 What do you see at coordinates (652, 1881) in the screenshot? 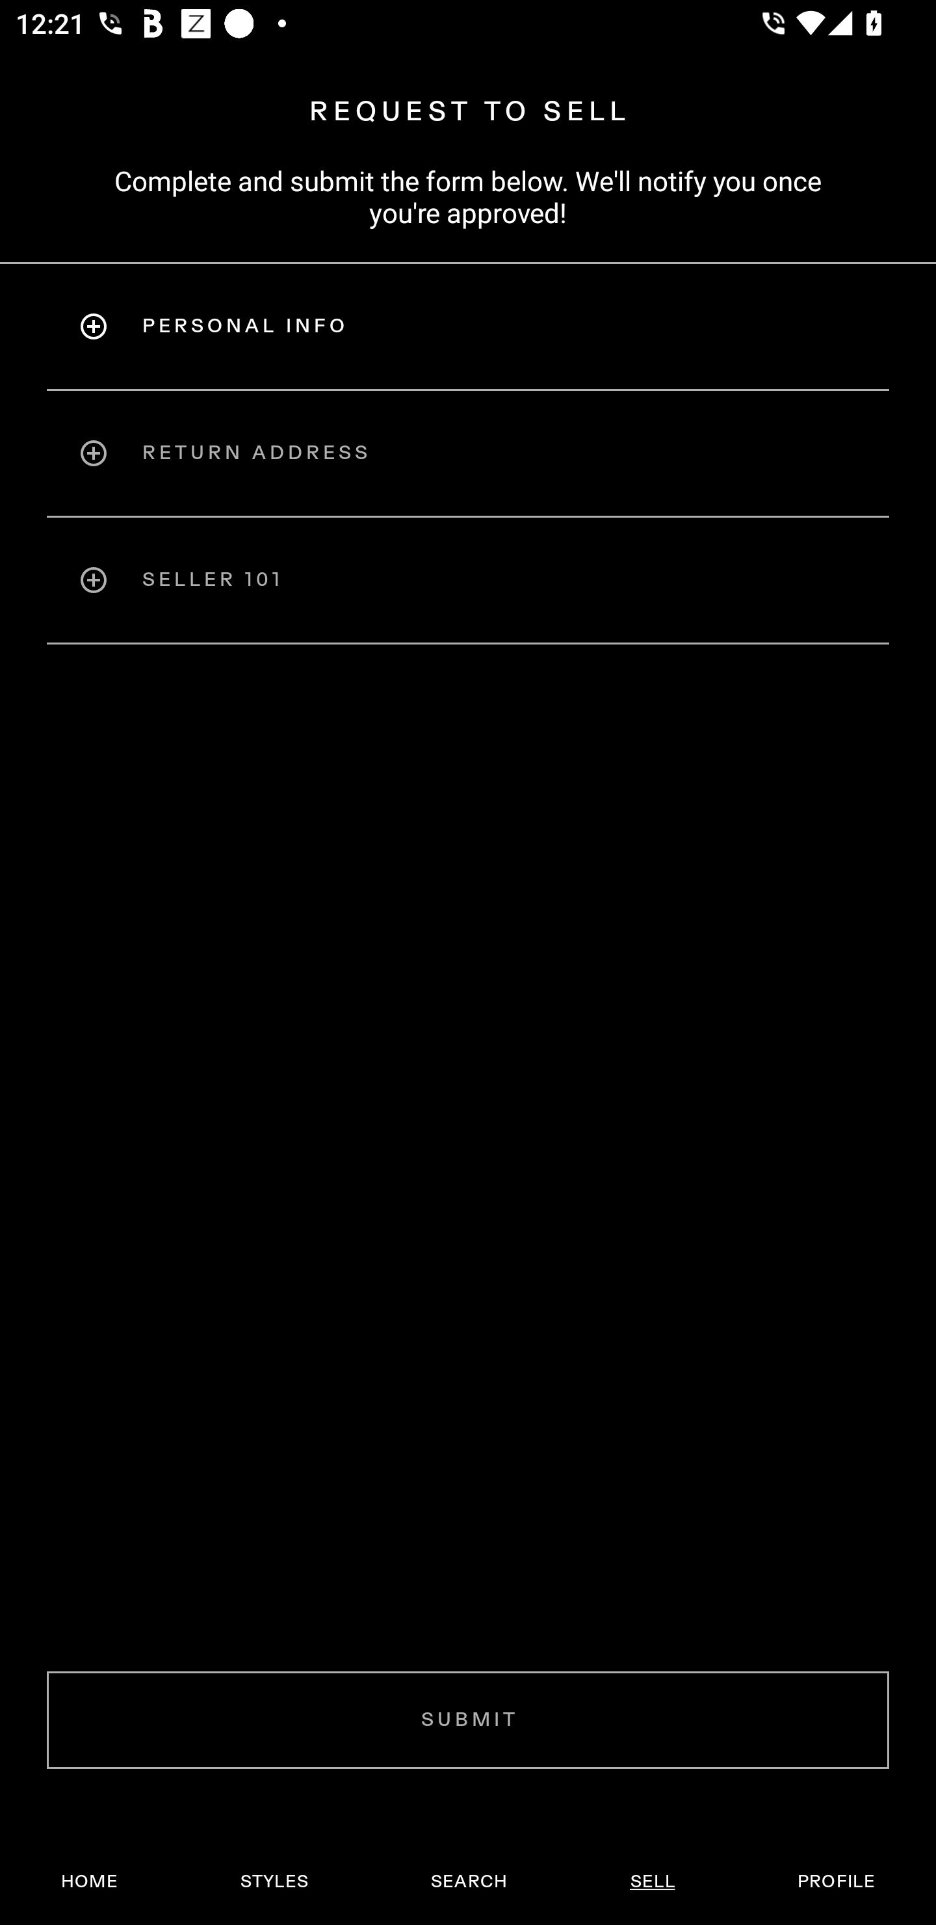
I see `SELL` at bounding box center [652, 1881].